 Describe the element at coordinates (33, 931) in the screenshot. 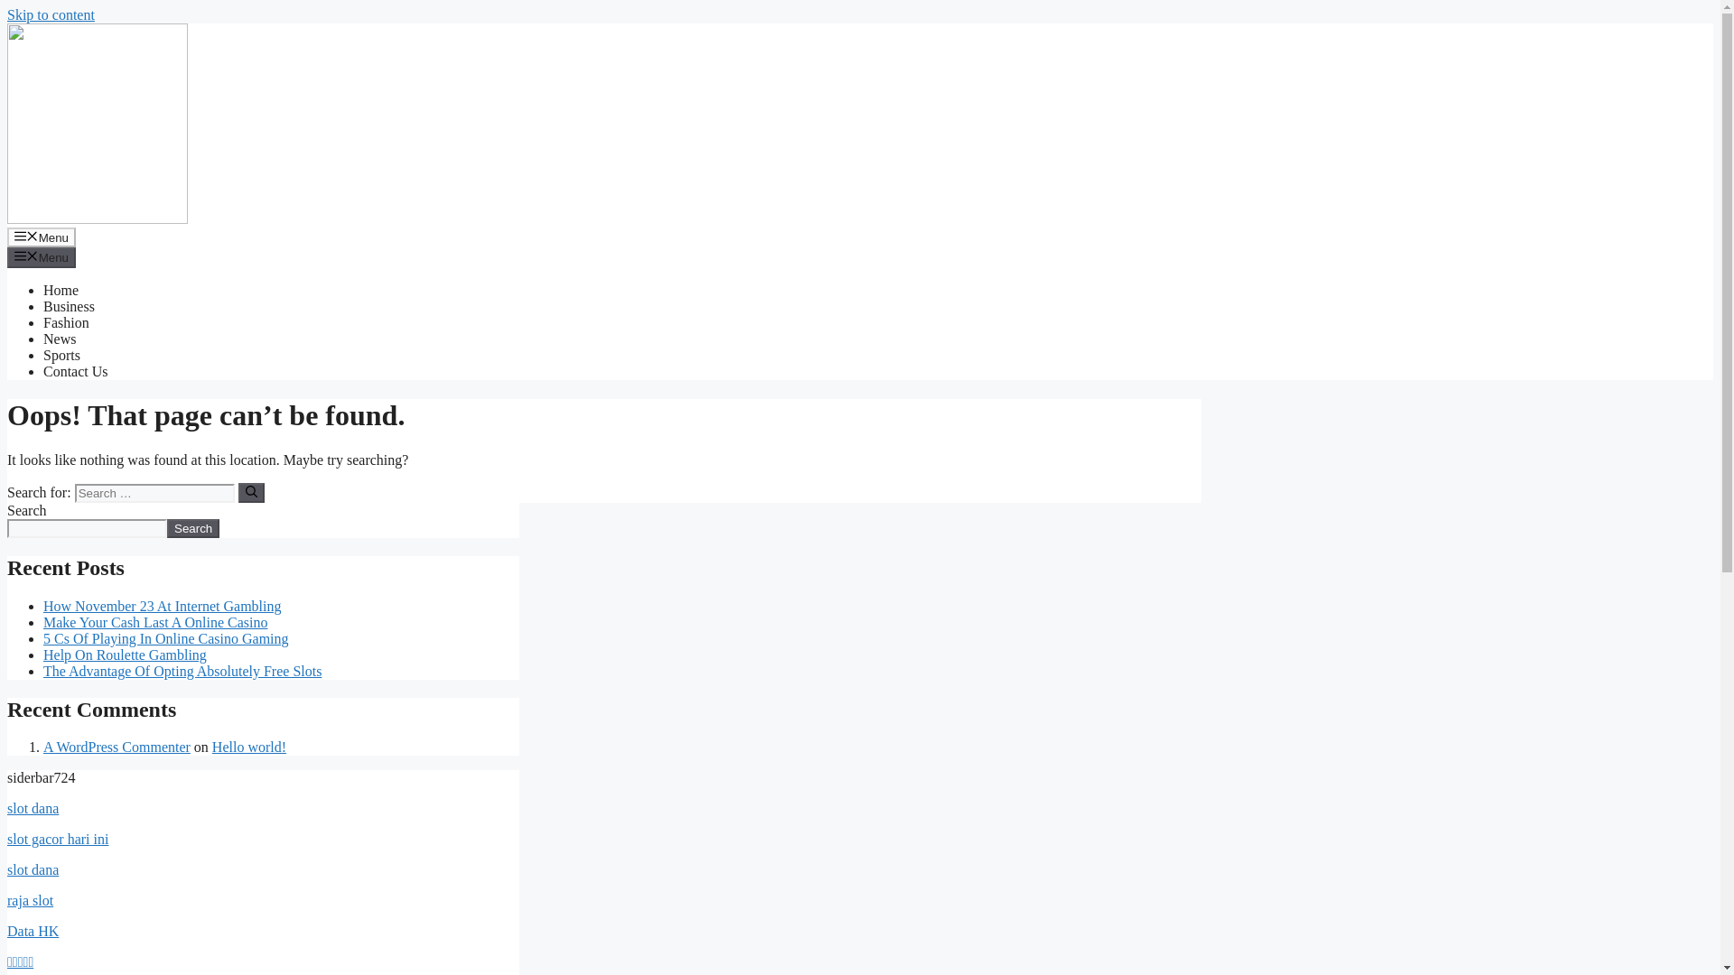

I see `Data HK` at that location.